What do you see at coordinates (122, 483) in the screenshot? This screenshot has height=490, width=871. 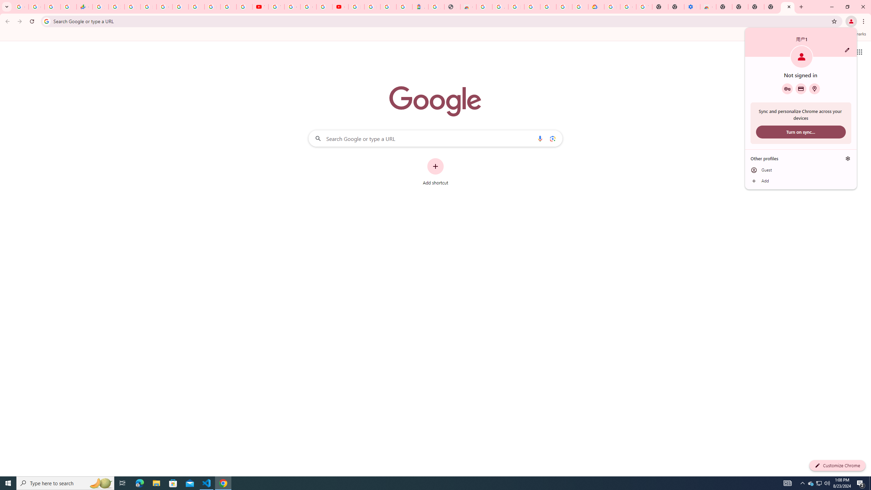 I see `Task View` at bounding box center [122, 483].